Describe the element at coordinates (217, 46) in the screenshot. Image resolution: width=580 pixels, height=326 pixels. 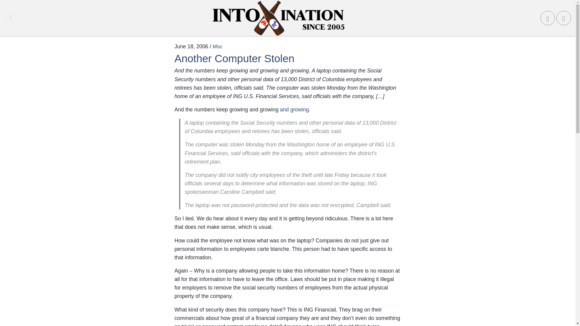
I see `Misc` at that location.